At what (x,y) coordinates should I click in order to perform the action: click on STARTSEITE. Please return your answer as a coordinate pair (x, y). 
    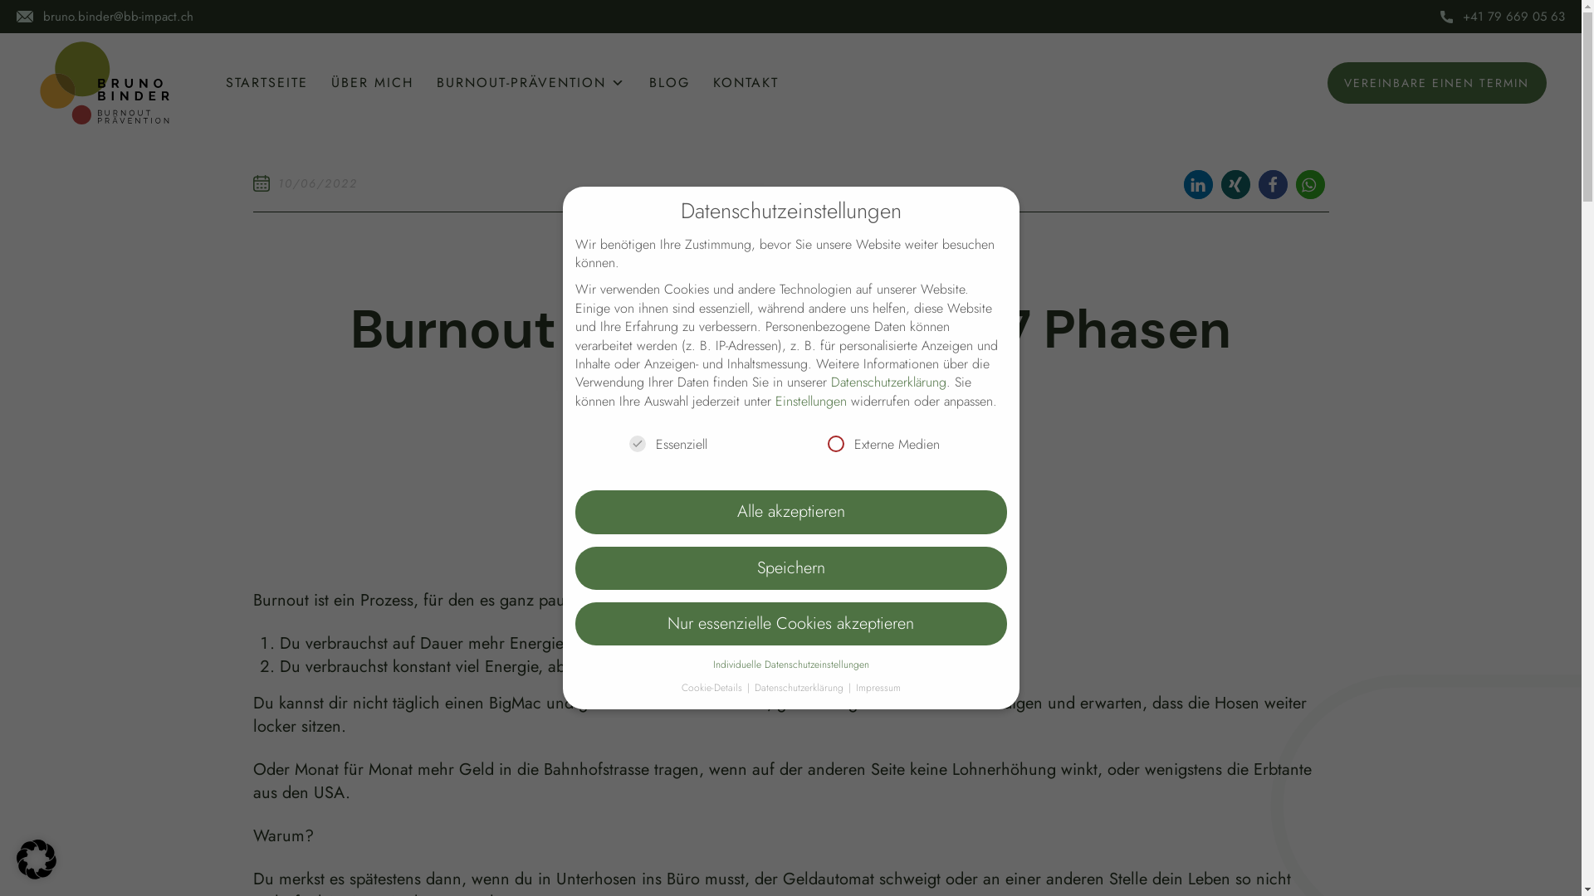
    Looking at the image, I should click on (267, 83).